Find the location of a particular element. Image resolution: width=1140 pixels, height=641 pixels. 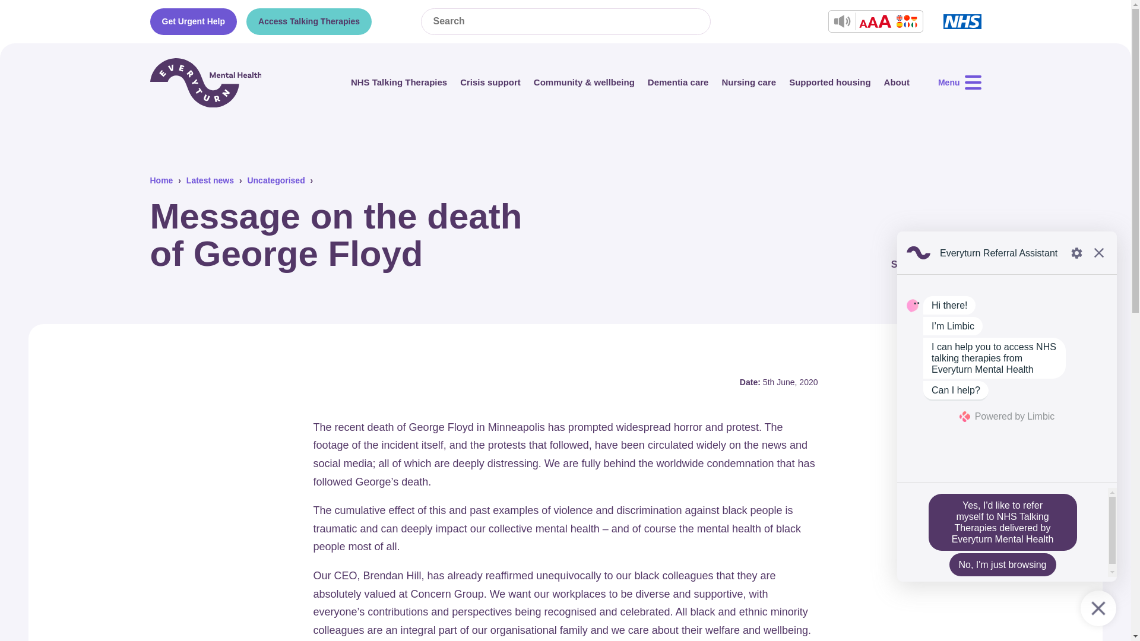

Crisis support is located at coordinates (490, 82).